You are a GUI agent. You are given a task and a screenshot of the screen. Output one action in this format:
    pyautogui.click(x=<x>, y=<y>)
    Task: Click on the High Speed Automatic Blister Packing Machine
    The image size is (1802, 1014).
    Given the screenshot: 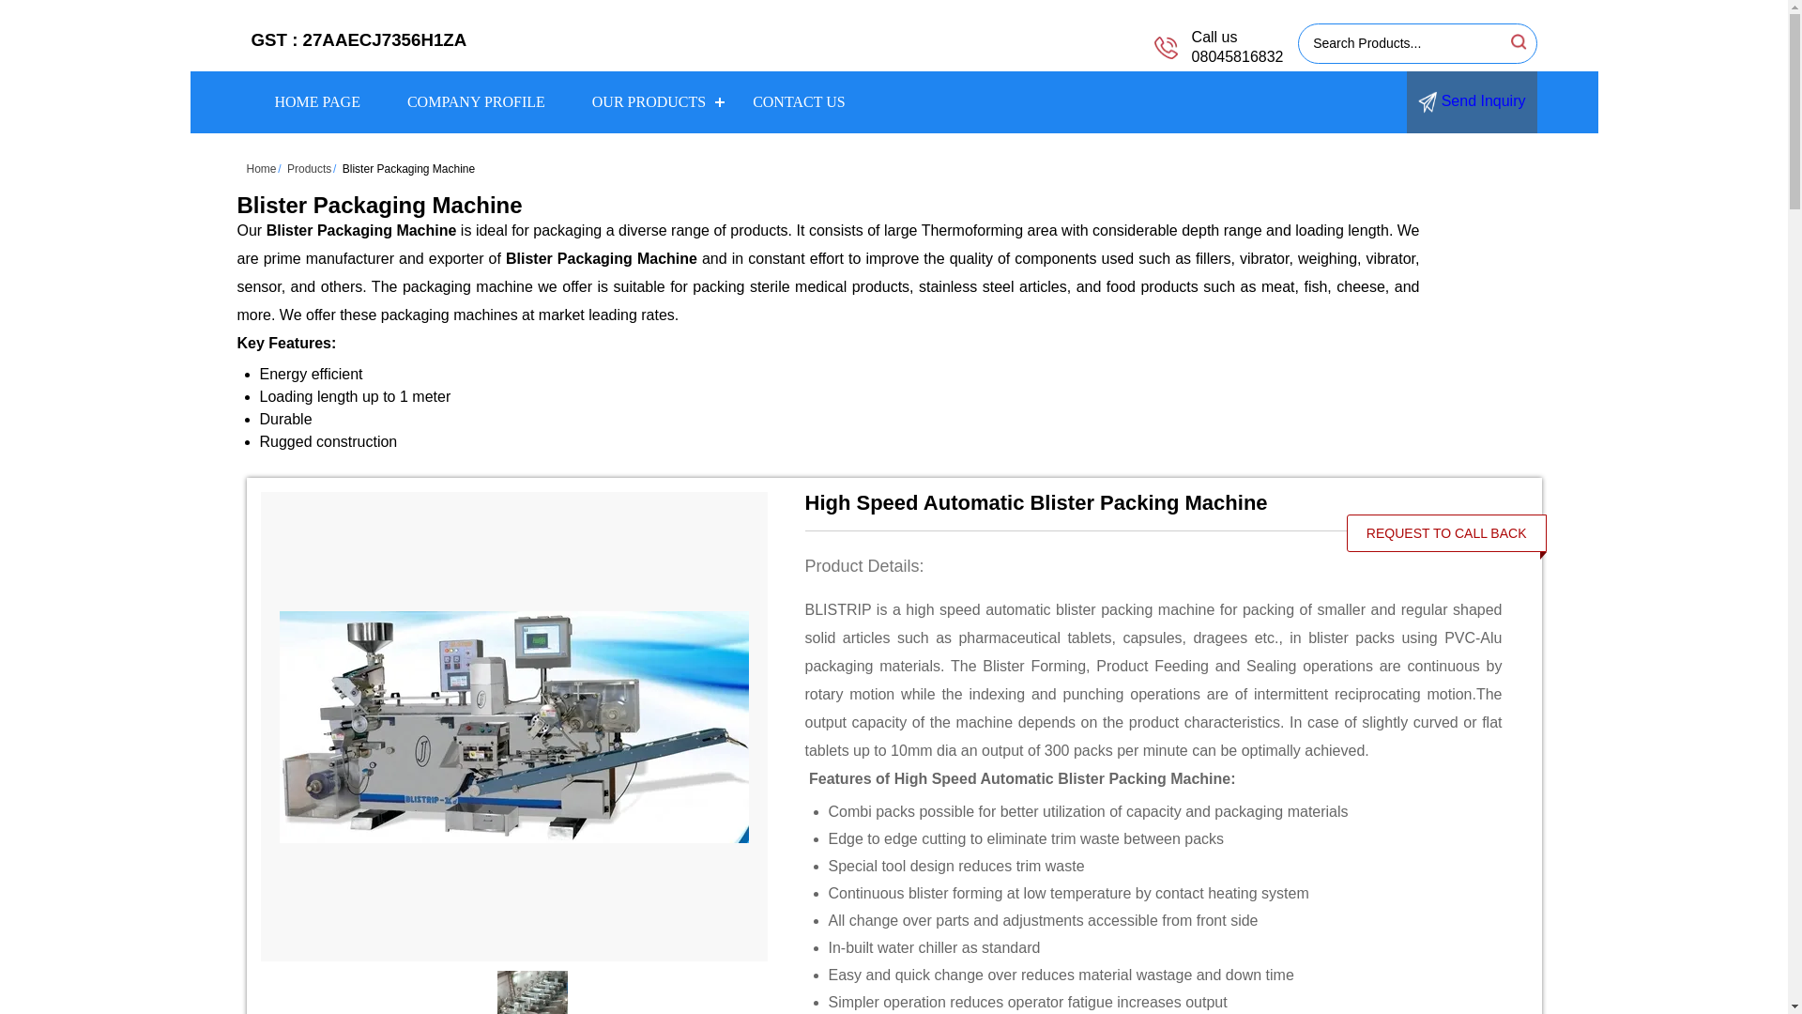 What is the action you would take?
    pyautogui.click(x=1154, y=502)
    